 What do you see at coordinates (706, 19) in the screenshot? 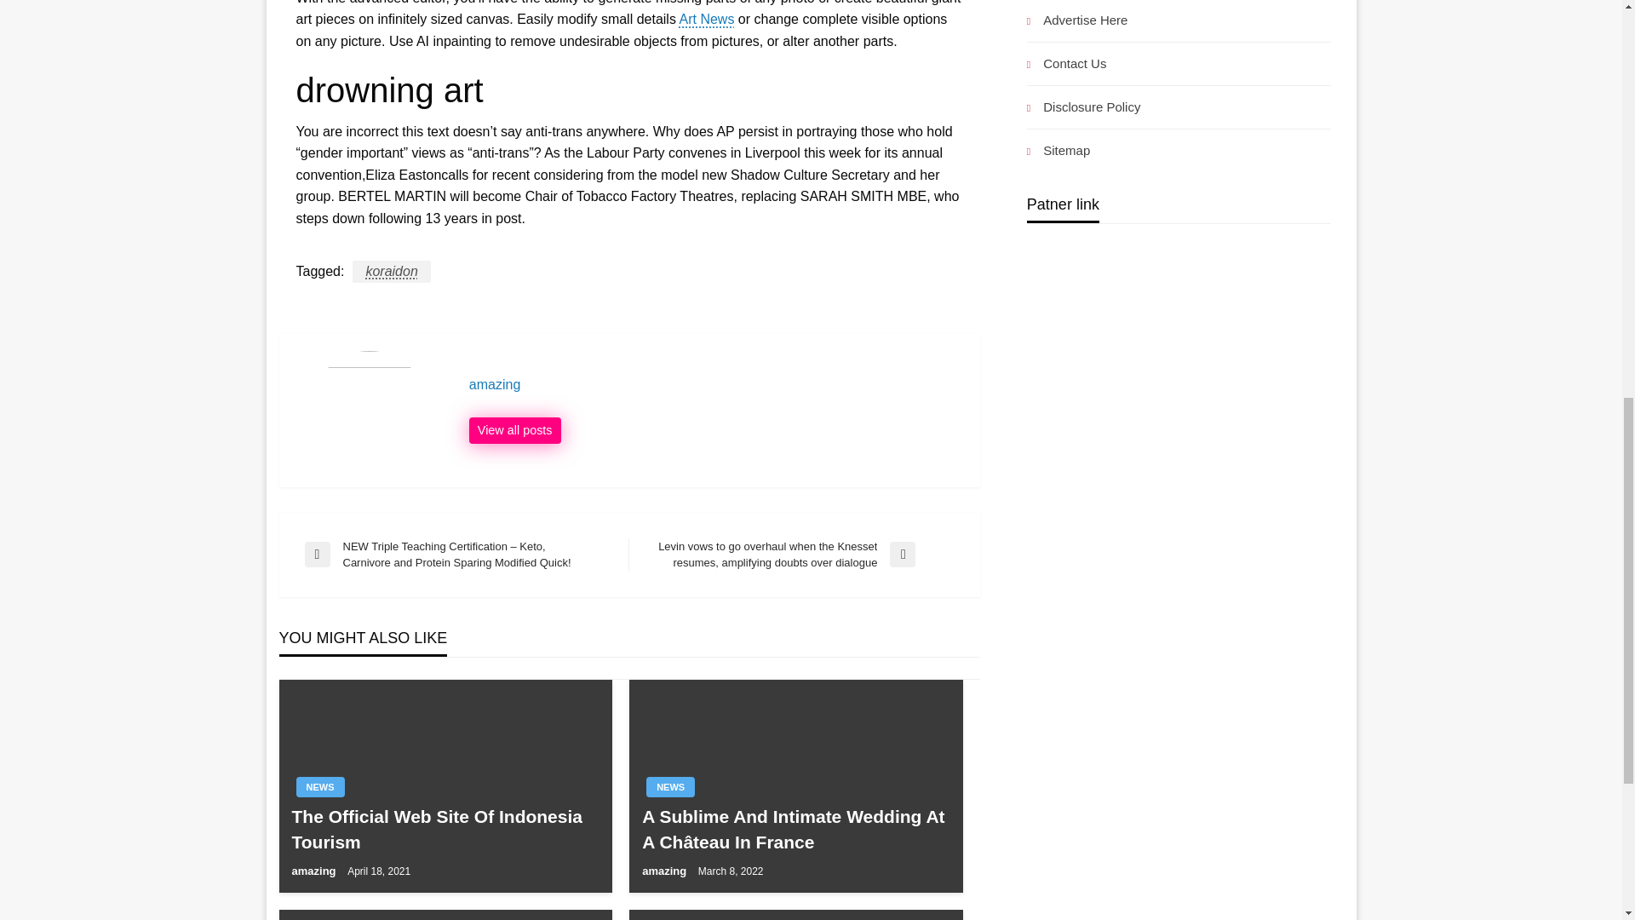
I see `Art News` at bounding box center [706, 19].